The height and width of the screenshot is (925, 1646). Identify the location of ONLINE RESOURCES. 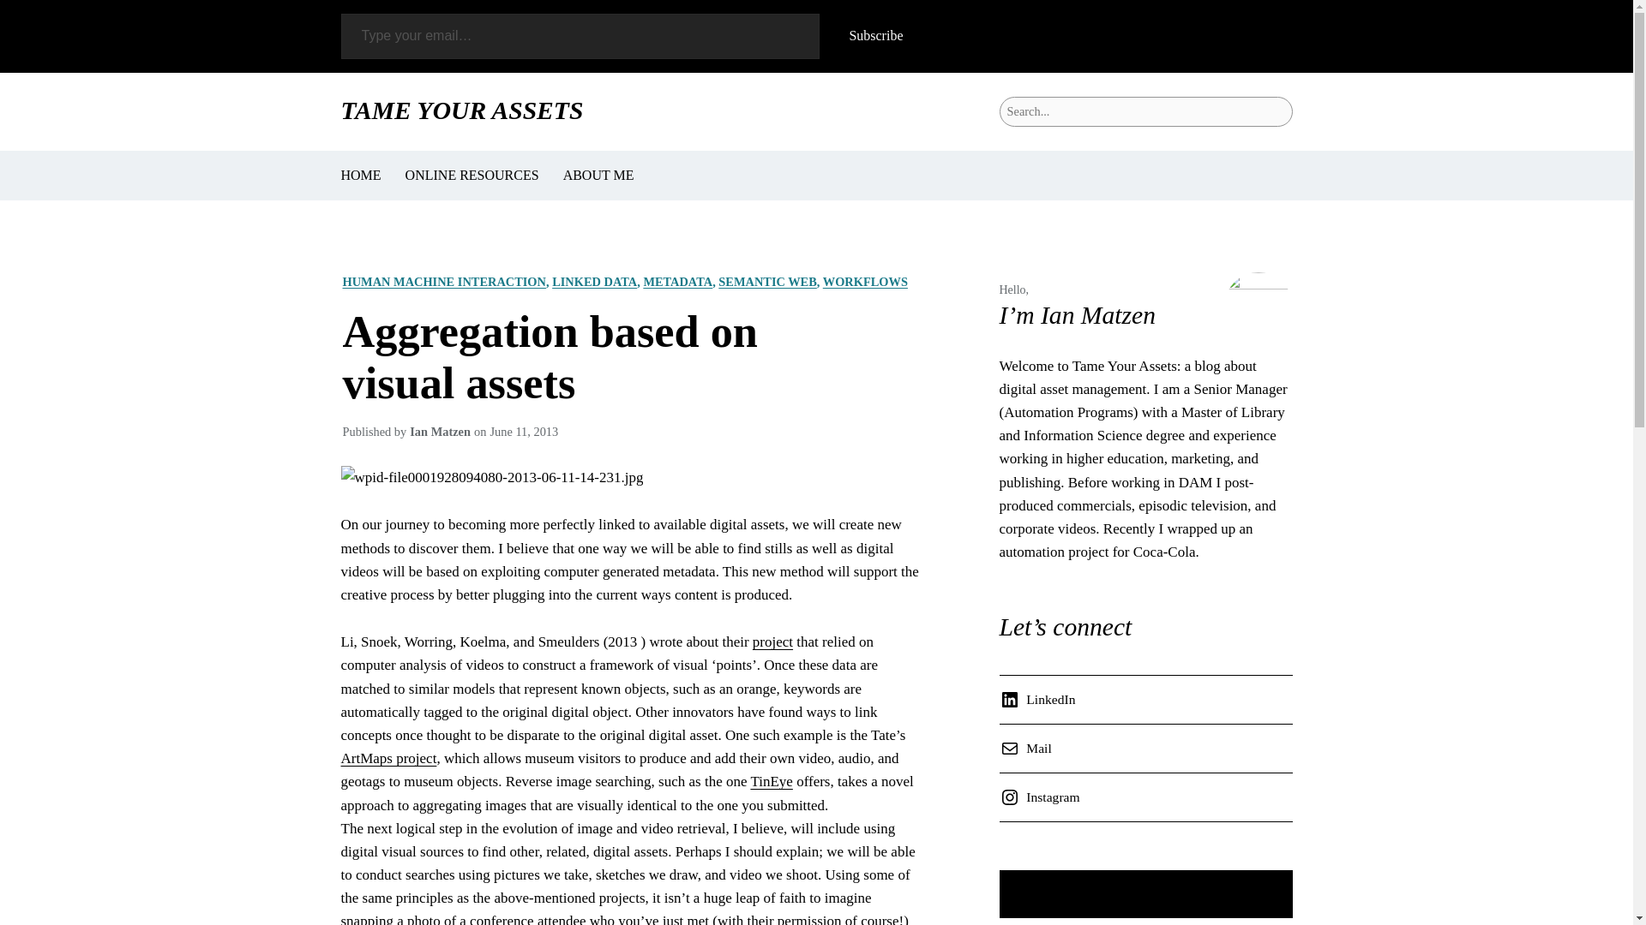
(472, 176).